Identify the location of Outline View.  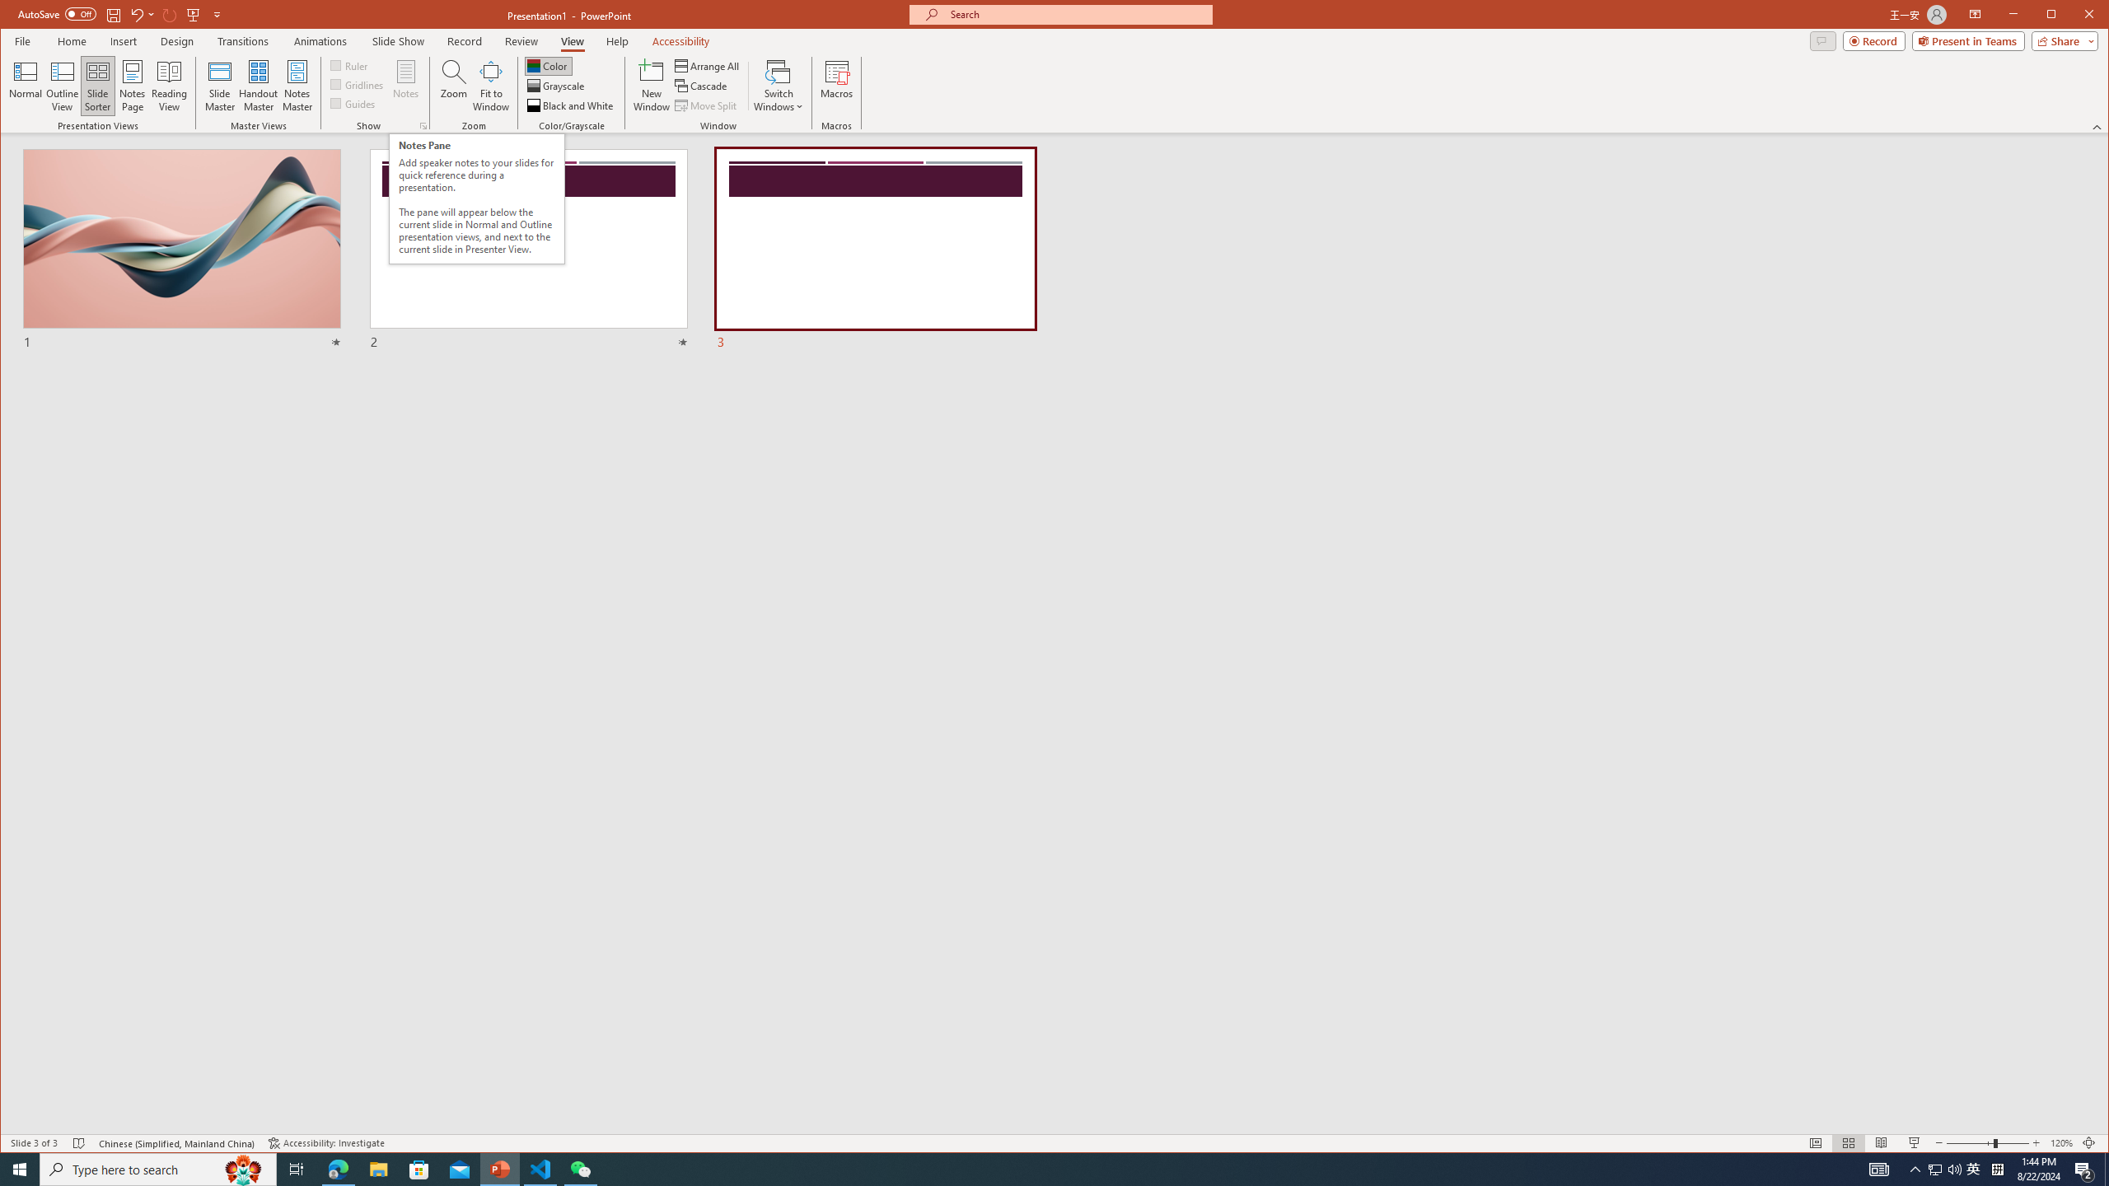
(62, 86).